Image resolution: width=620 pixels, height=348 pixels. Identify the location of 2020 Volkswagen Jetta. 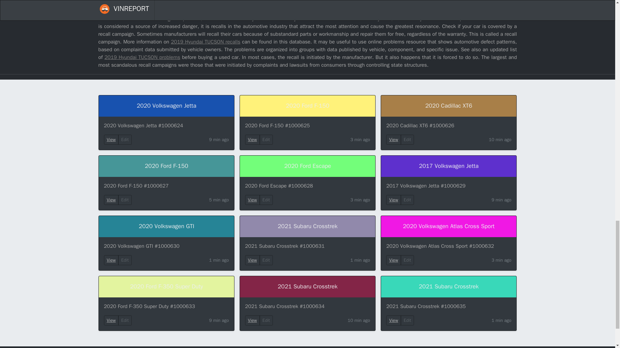
(166, 106).